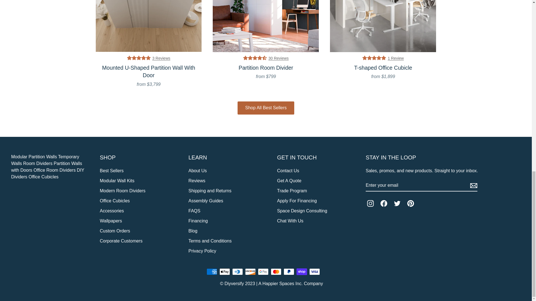 The width and height of the screenshot is (536, 301). I want to click on Diners Club, so click(237, 272).